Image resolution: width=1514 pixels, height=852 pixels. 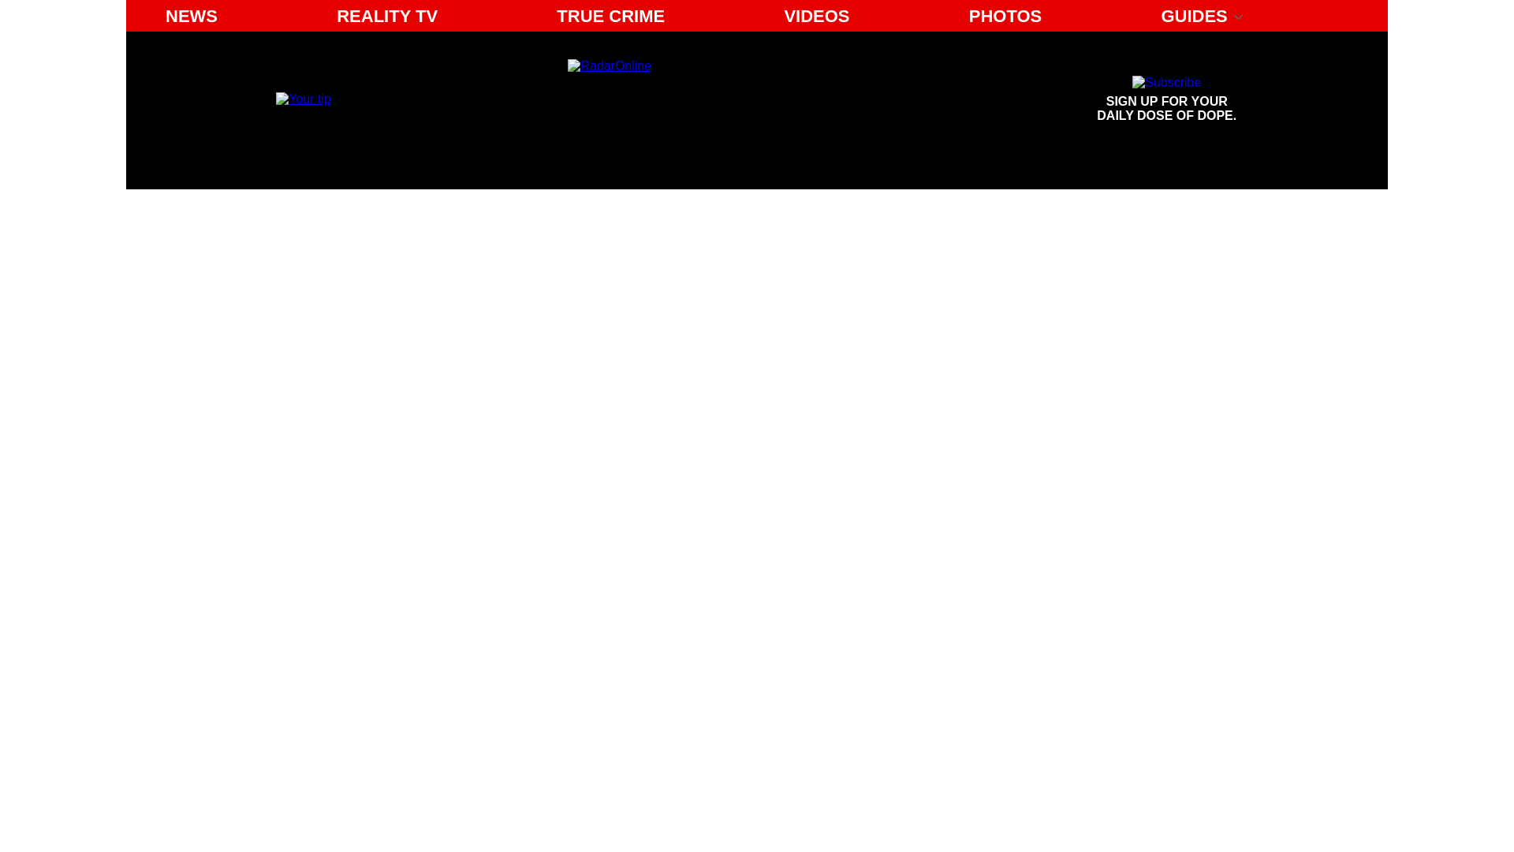 What do you see at coordinates (1167, 99) in the screenshot?
I see `Sign up for your daily dose of dope.` at bounding box center [1167, 99].